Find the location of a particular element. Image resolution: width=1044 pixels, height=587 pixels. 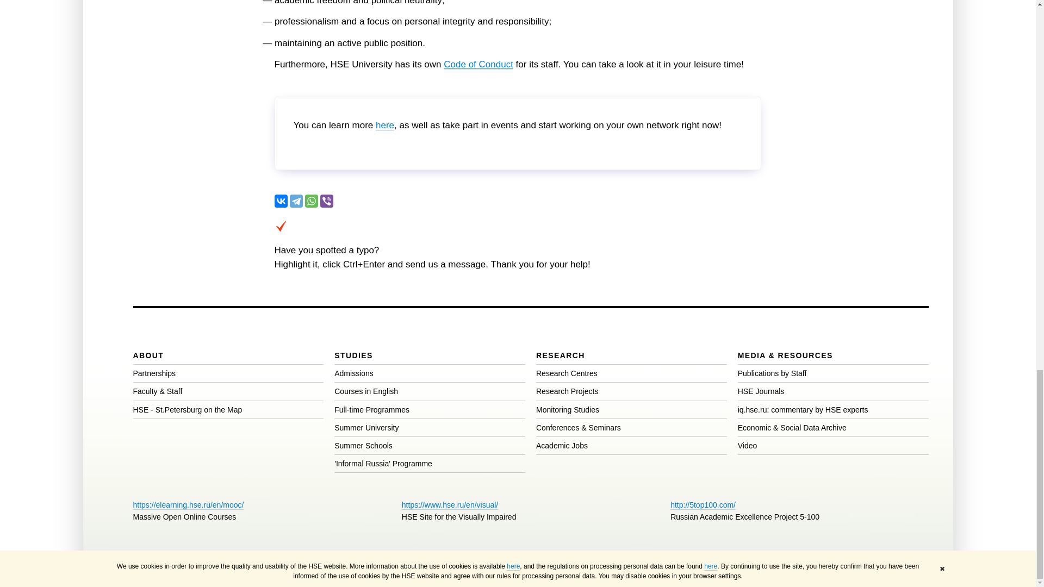

Code of Conduct is located at coordinates (478, 64).